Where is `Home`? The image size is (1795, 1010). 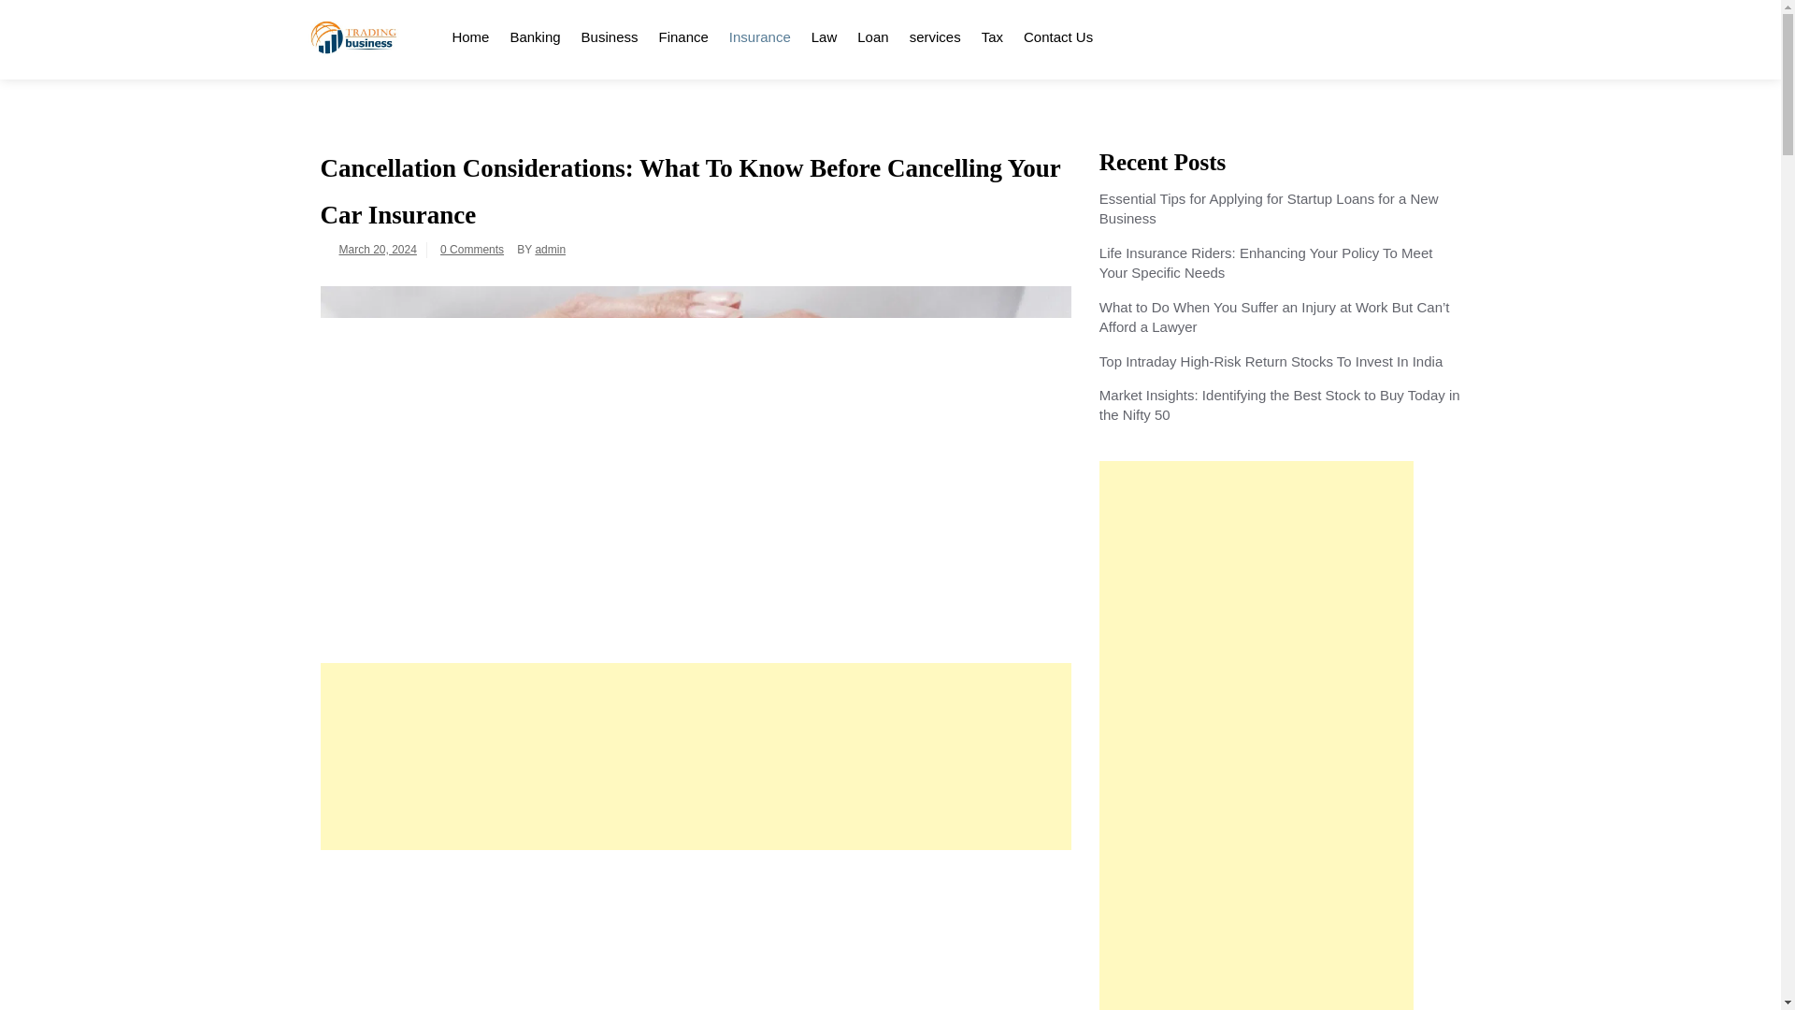 Home is located at coordinates (469, 34).